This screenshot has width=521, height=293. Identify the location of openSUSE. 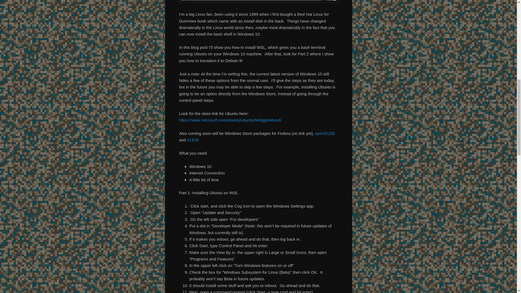
(325, 133).